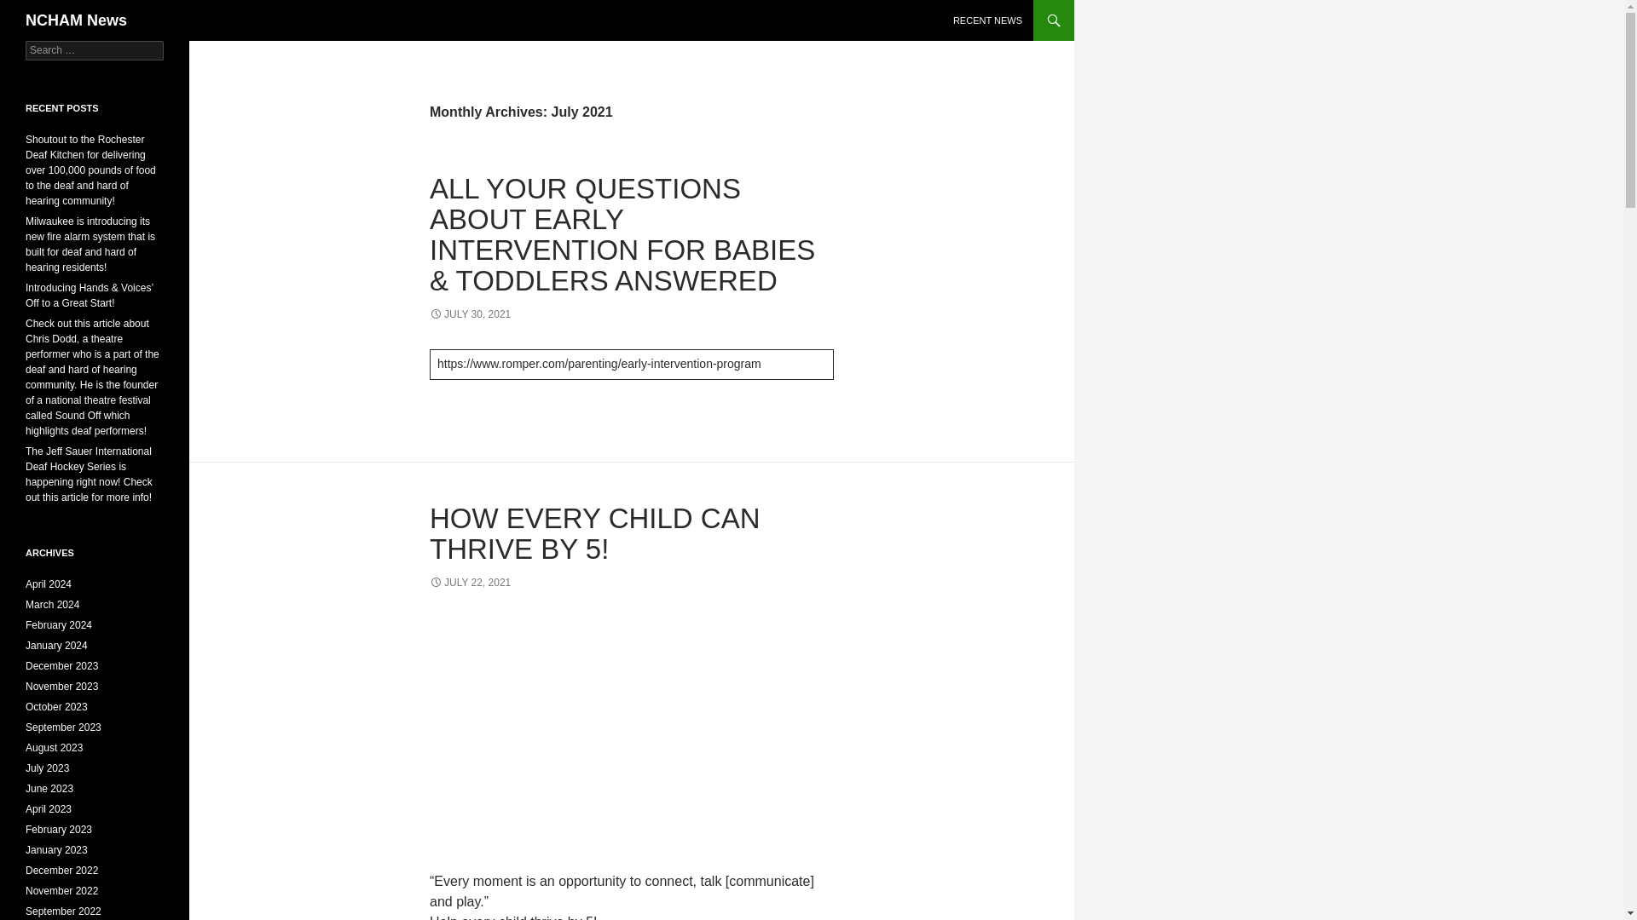 This screenshot has width=1637, height=920. I want to click on Molly Wright: How every child can thrive by five, so click(631, 731).